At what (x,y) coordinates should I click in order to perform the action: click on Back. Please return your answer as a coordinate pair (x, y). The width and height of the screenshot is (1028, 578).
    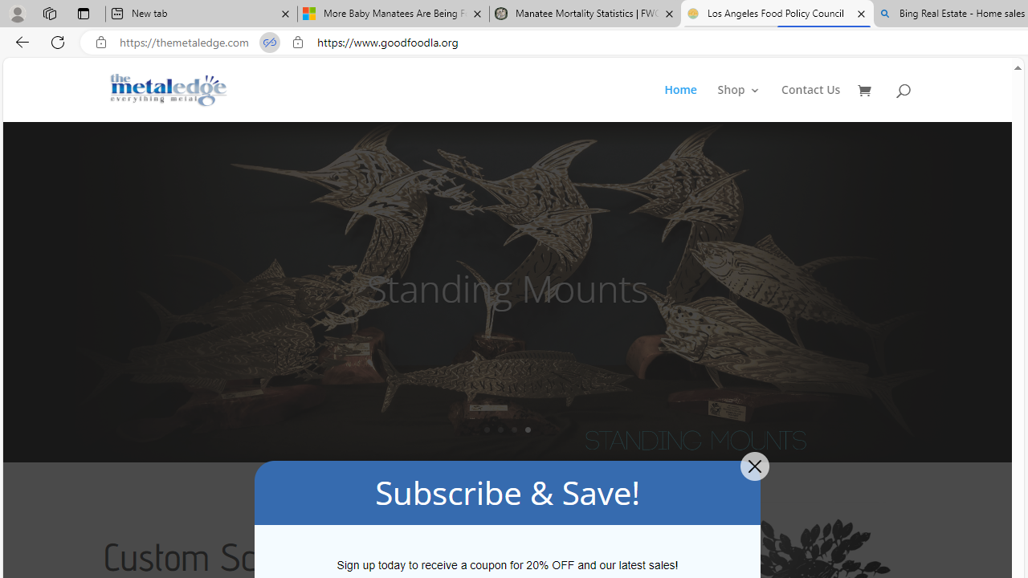
    Looking at the image, I should click on (19, 42).